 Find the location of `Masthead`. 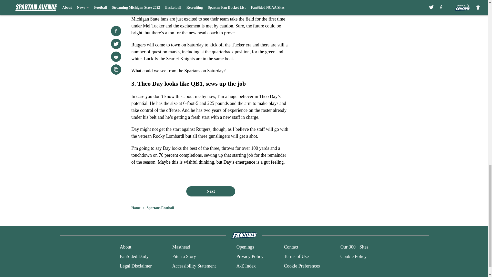

Masthead is located at coordinates (181, 247).